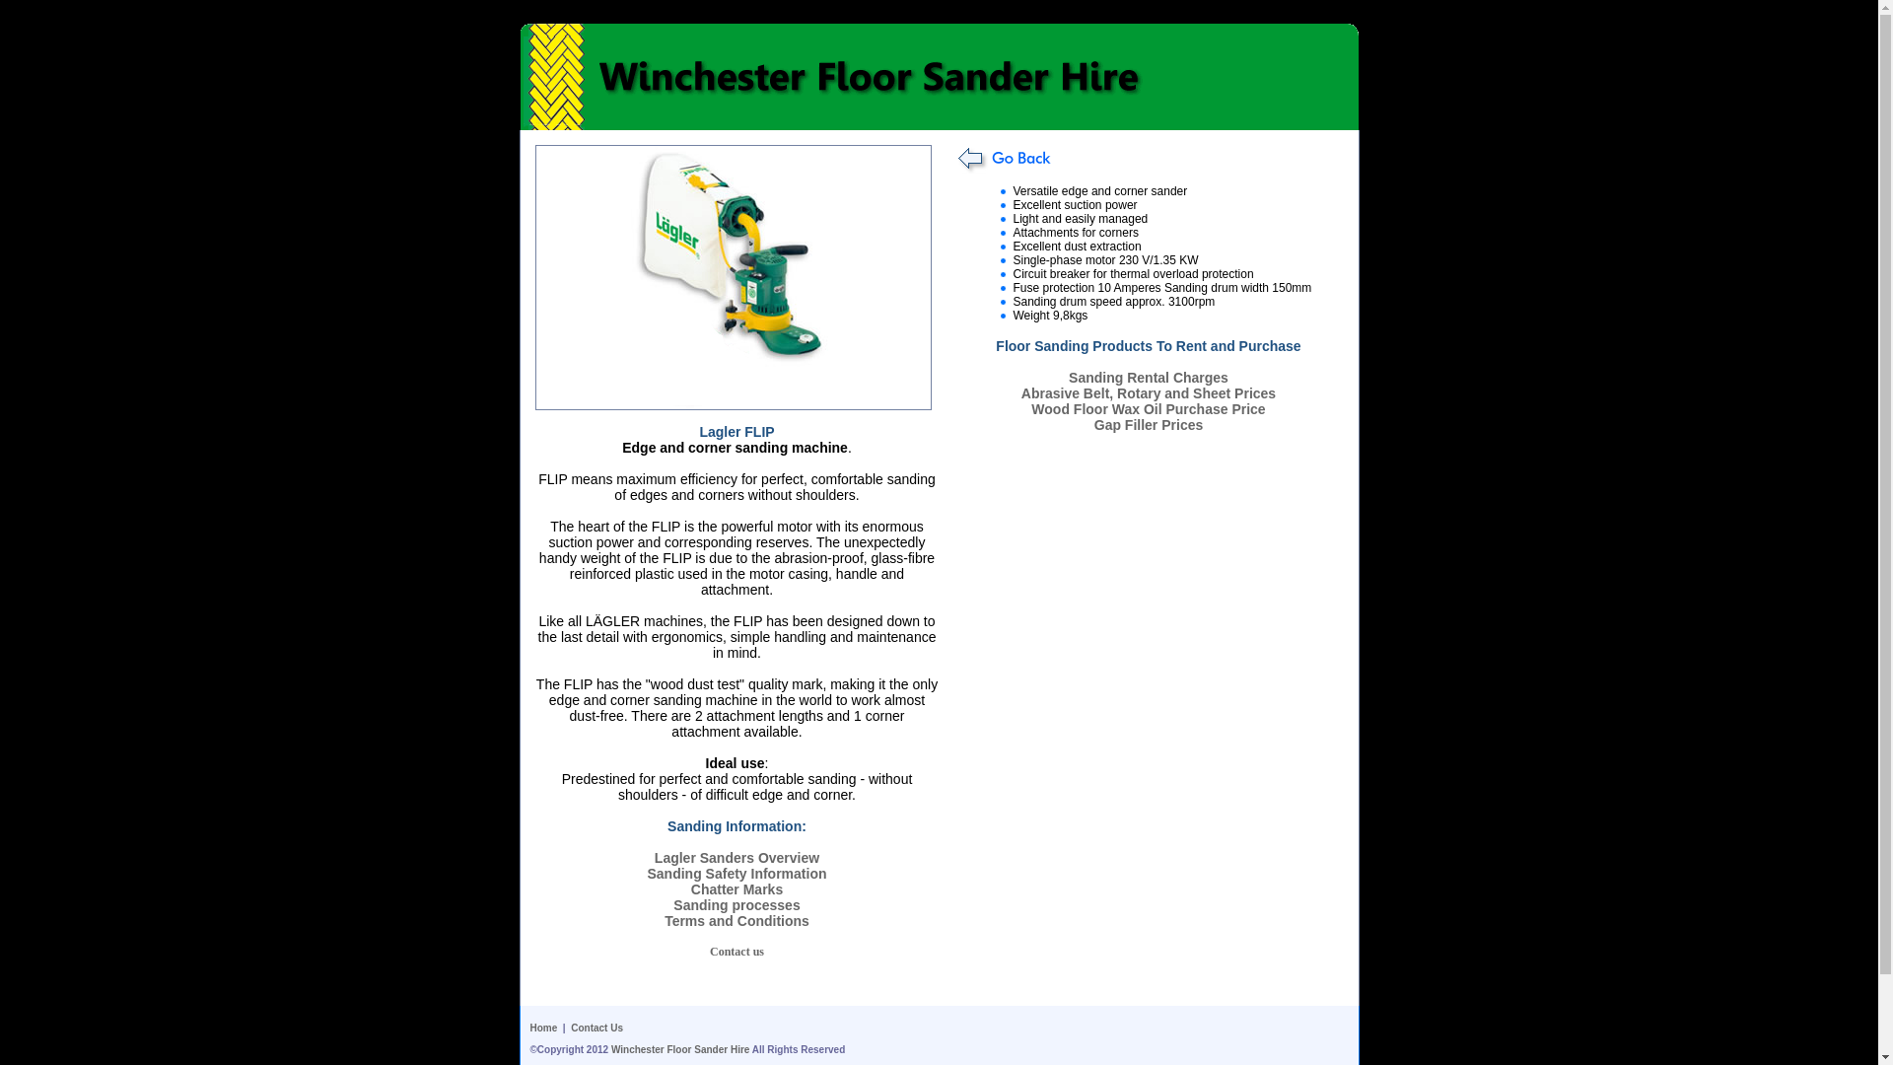 The height and width of the screenshot is (1065, 1893). Describe the element at coordinates (737, 951) in the screenshot. I see `Contact us` at that location.